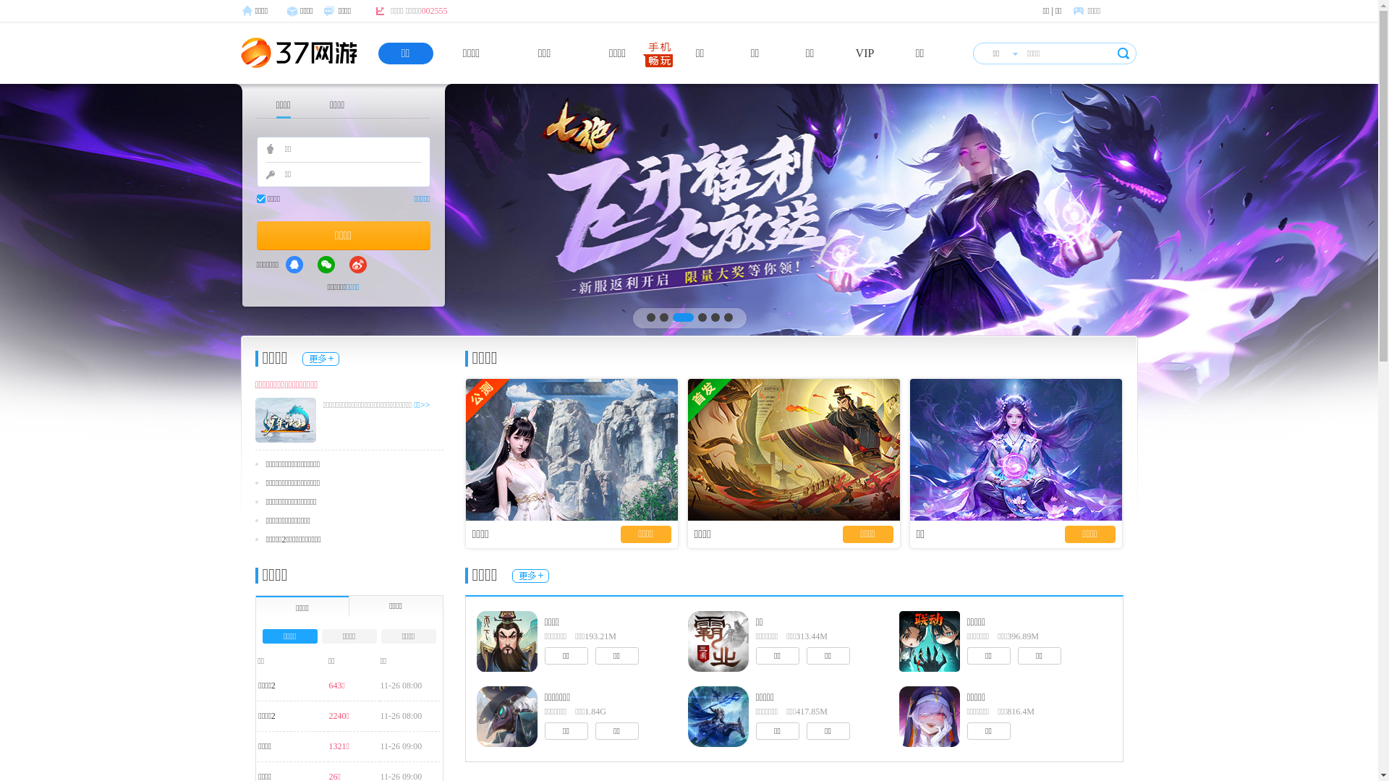 The width and height of the screenshot is (1389, 781). Describe the element at coordinates (865, 54) in the screenshot. I see `VIP` at that location.